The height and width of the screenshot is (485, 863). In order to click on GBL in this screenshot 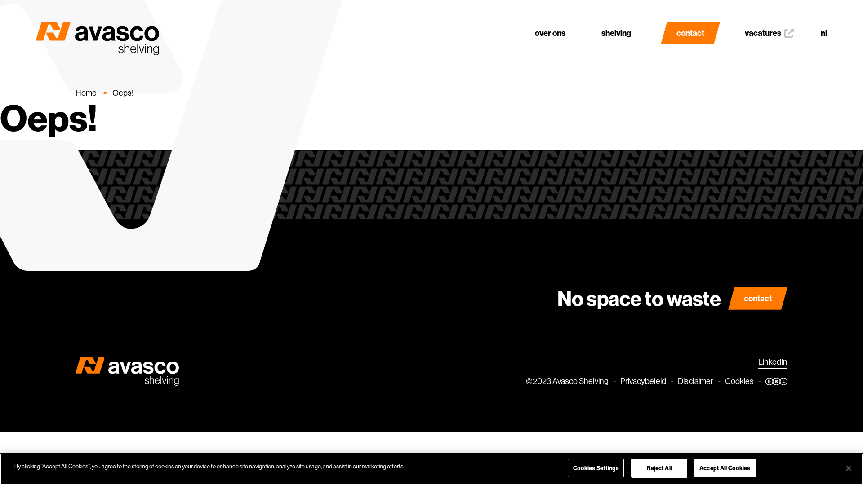, I will do `click(777, 382)`.